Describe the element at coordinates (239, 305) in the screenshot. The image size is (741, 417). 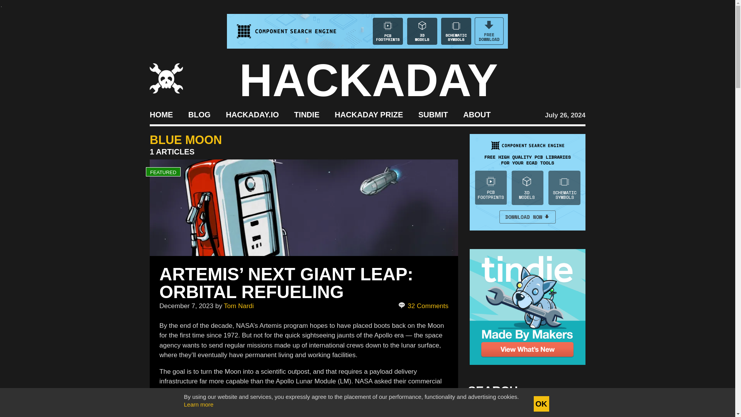
I see `Tom Nardi` at that location.